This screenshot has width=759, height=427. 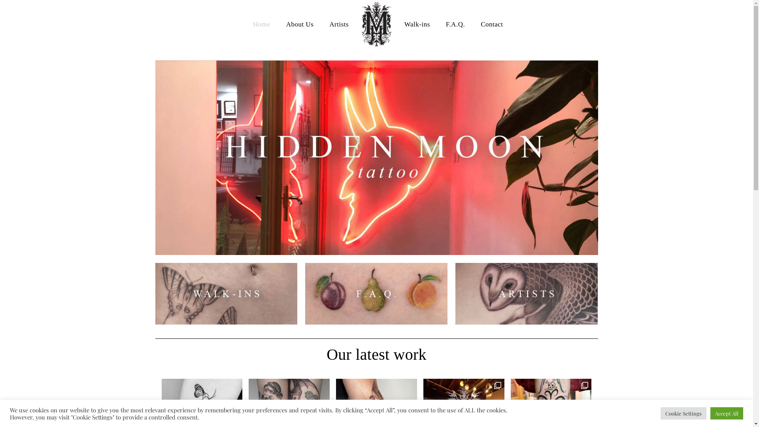 What do you see at coordinates (455, 25) in the screenshot?
I see `F.A.Q.` at bounding box center [455, 25].